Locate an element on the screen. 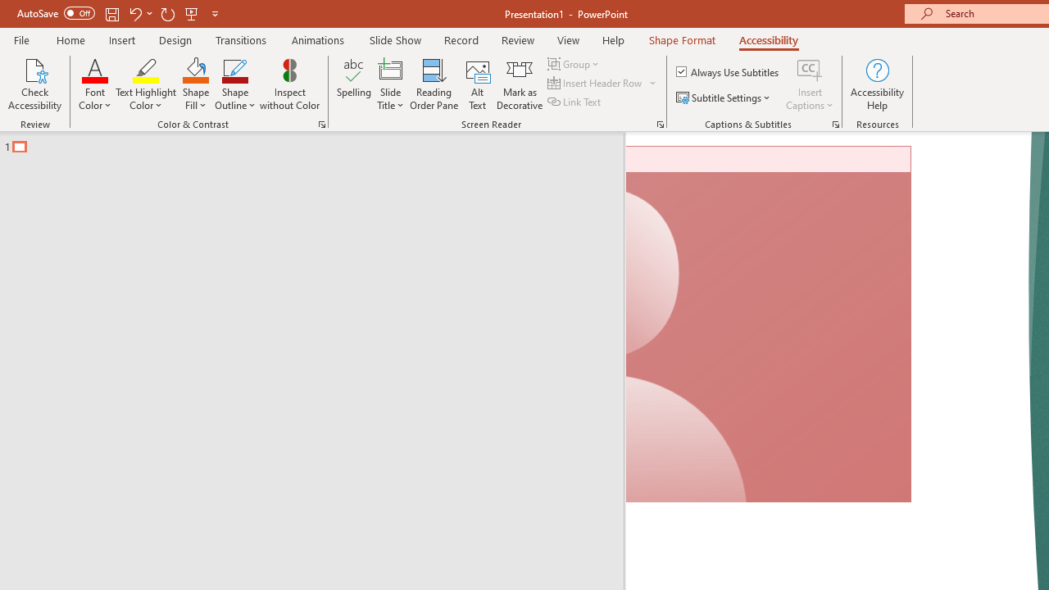  Slide Title is located at coordinates (390, 69).